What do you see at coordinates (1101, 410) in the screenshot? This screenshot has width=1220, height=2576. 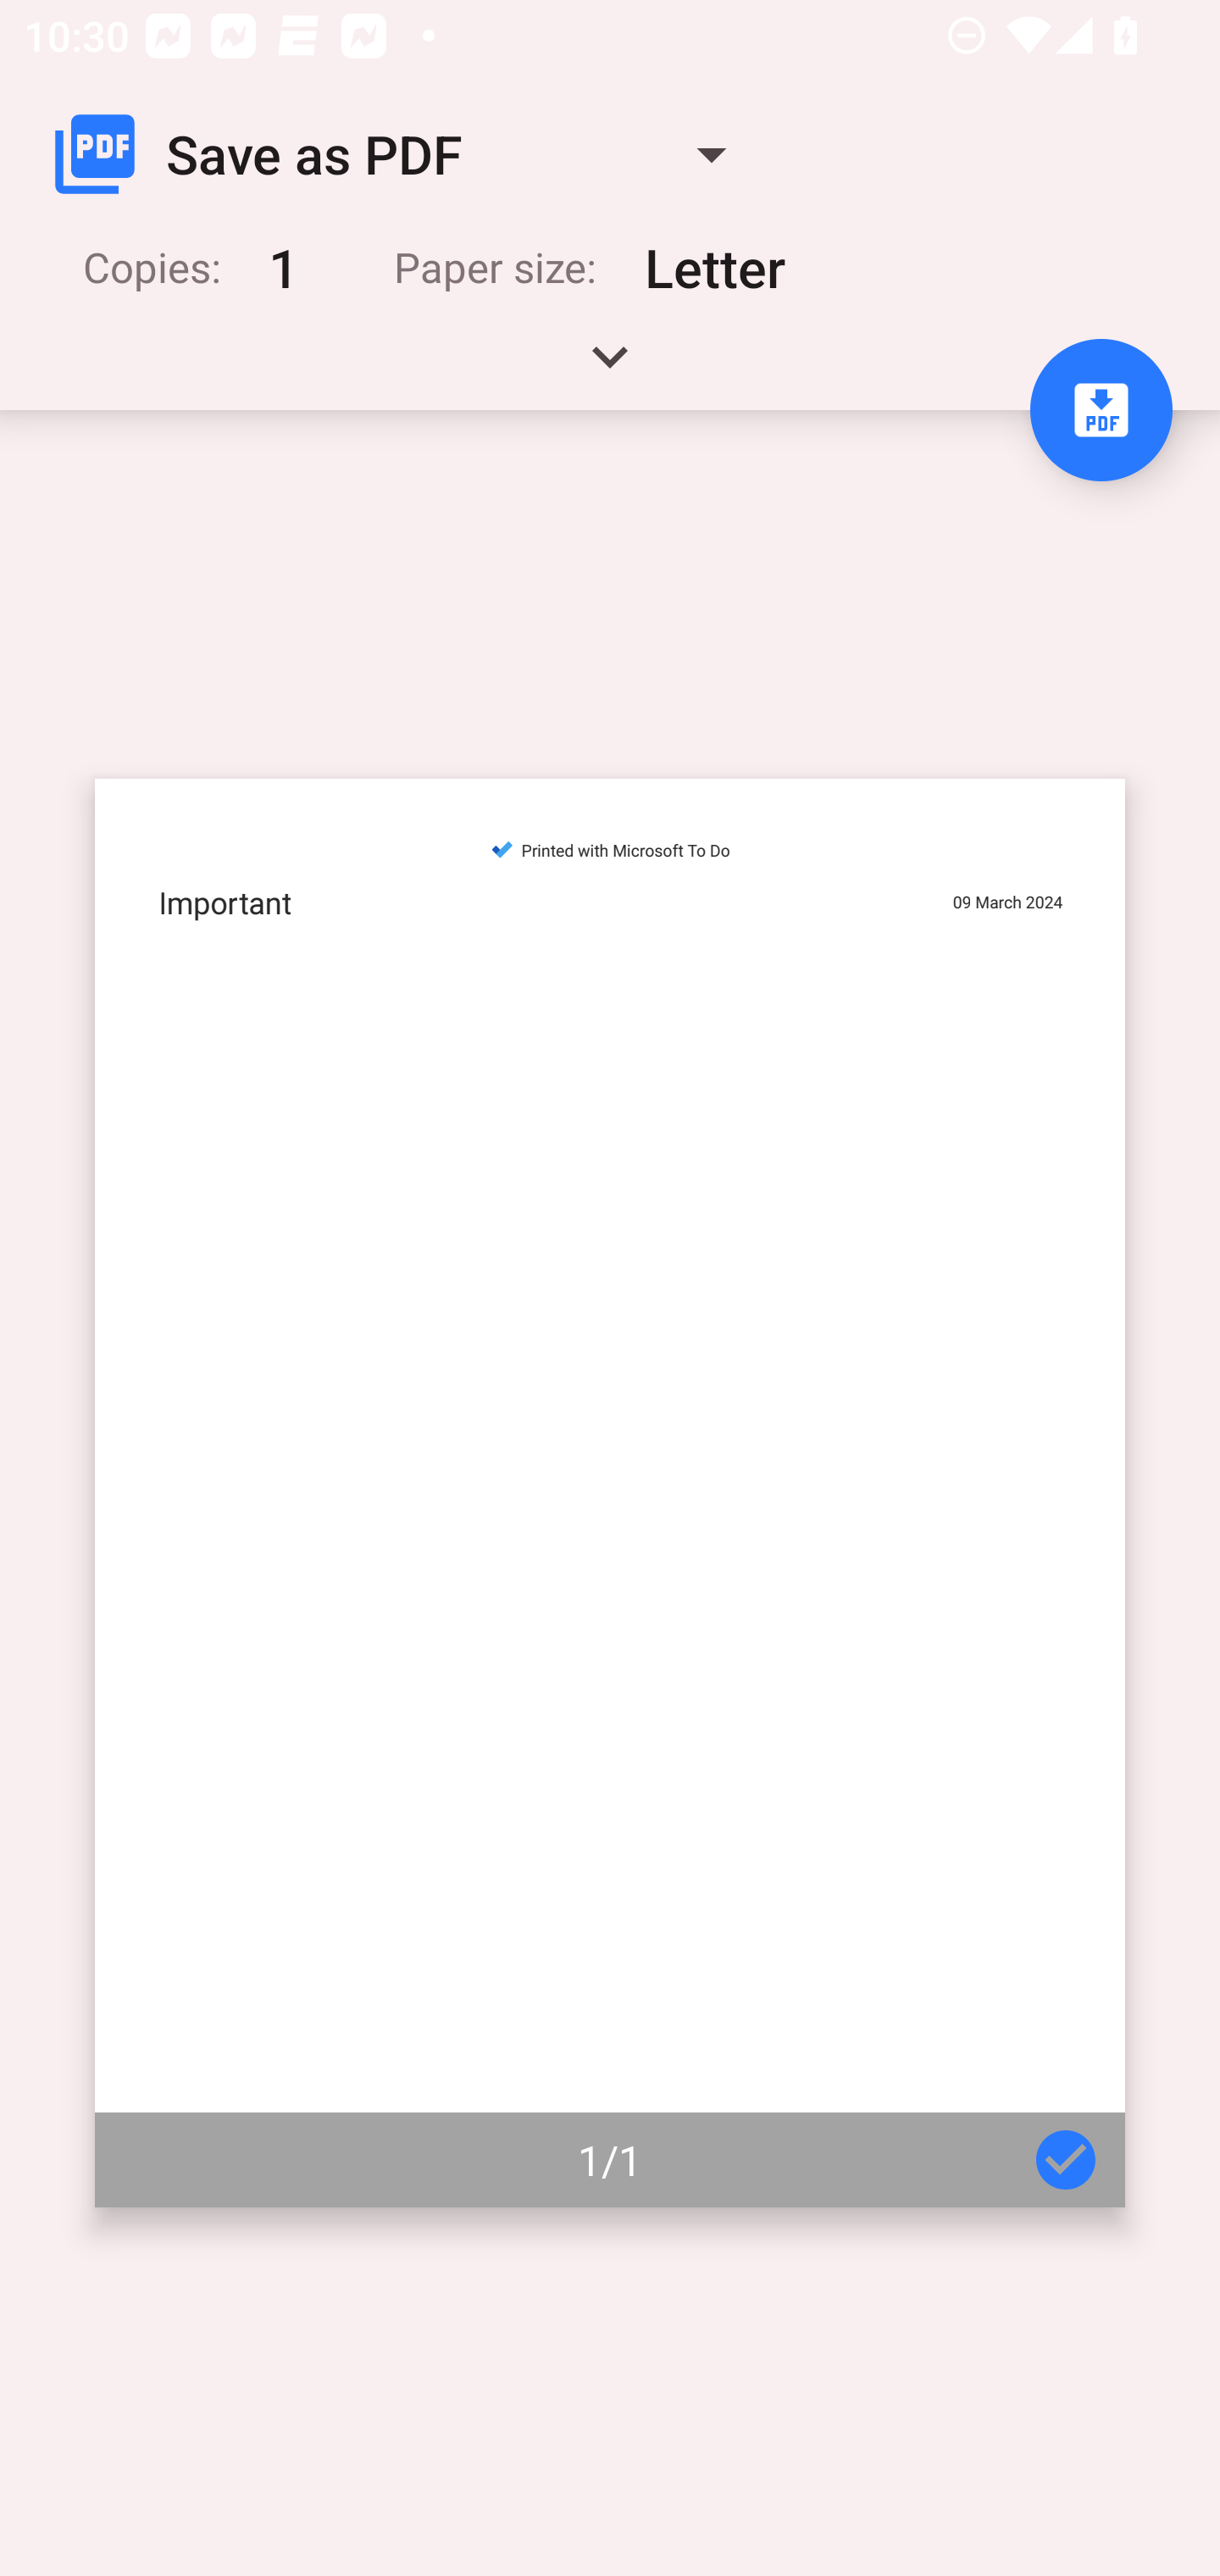 I see `Save to PDF` at bounding box center [1101, 410].